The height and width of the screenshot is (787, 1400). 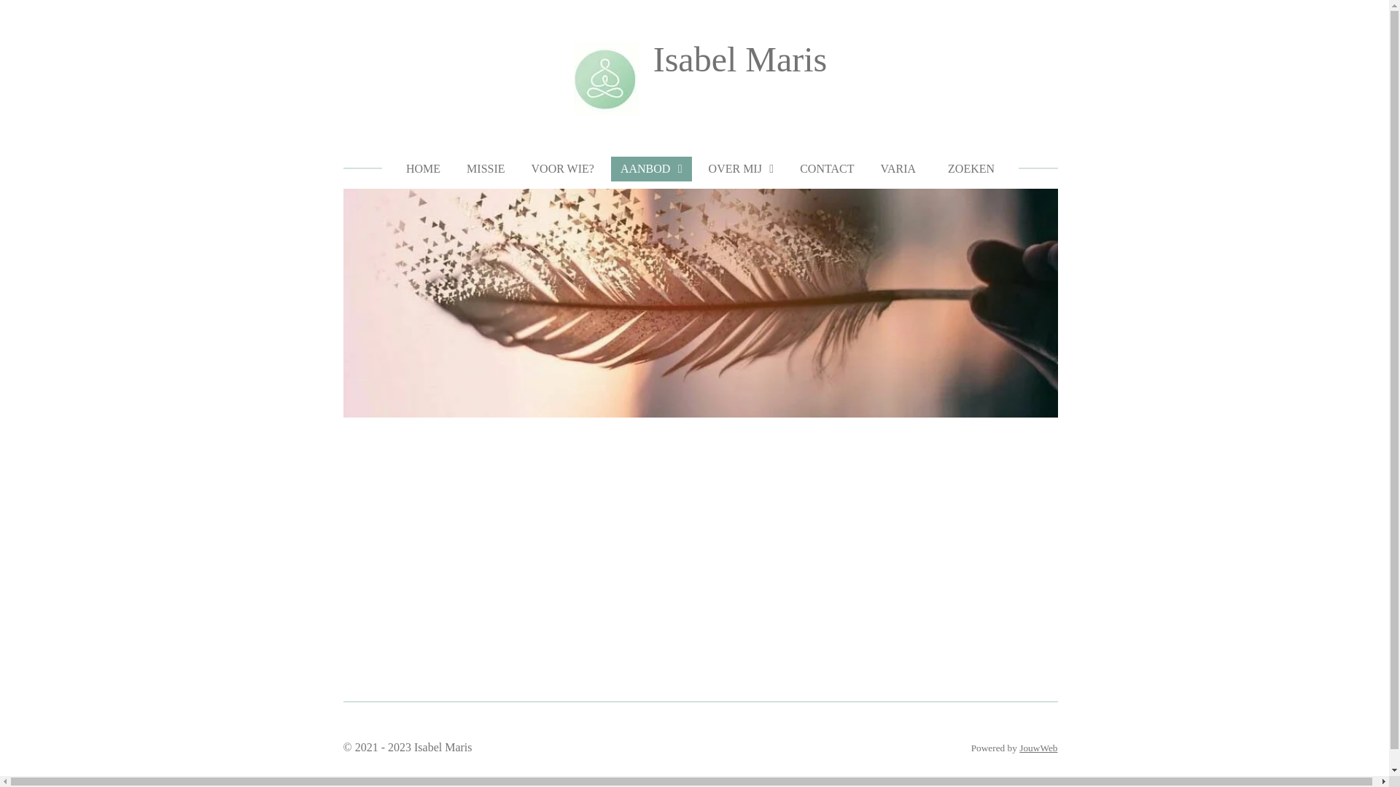 What do you see at coordinates (827, 169) in the screenshot?
I see `CONTACT` at bounding box center [827, 169].